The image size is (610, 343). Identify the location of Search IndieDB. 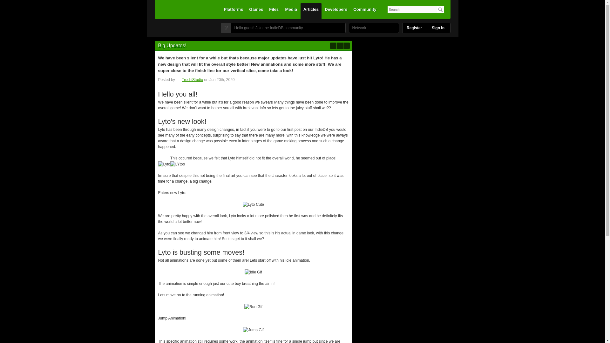
(440, 10).